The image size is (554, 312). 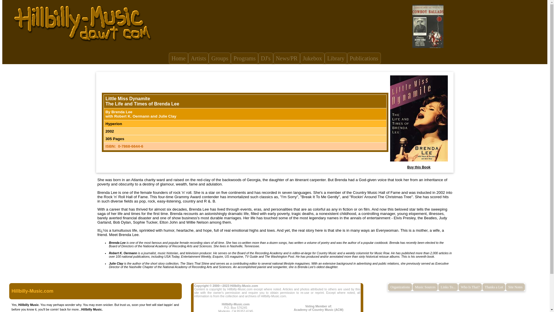 What do you see at coordinates (312, 58) in the screenshot?
I see `Jukebox` at bounding box center [312, 58].